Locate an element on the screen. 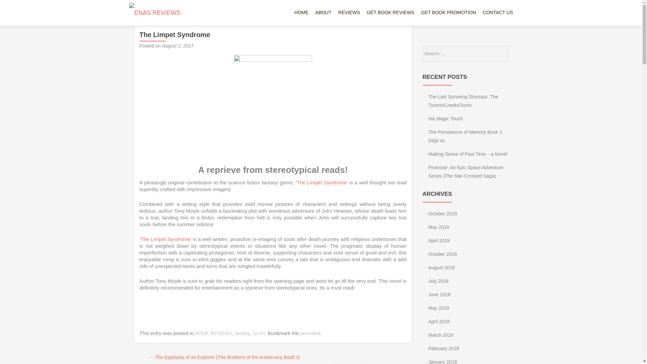 This screenshot has height=364, width=647. ABOUT is located at coordinates (323, 13).